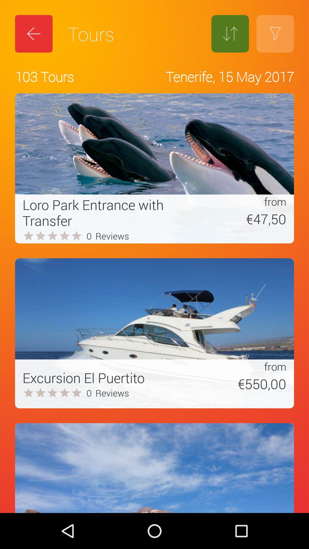  I want to click on open the icon to the right of the loro park entrance icon, so click(239, 219).